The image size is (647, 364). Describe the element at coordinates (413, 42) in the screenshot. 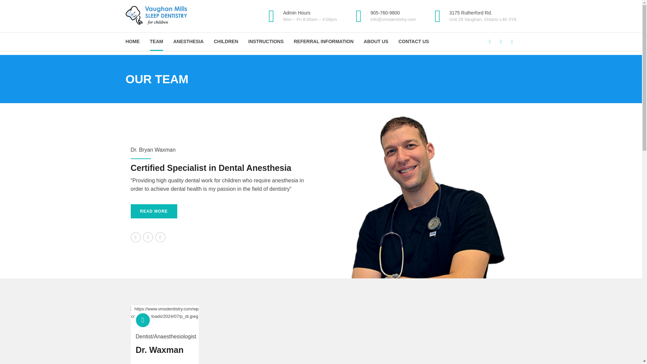

I see `CONTACT US` at that location.